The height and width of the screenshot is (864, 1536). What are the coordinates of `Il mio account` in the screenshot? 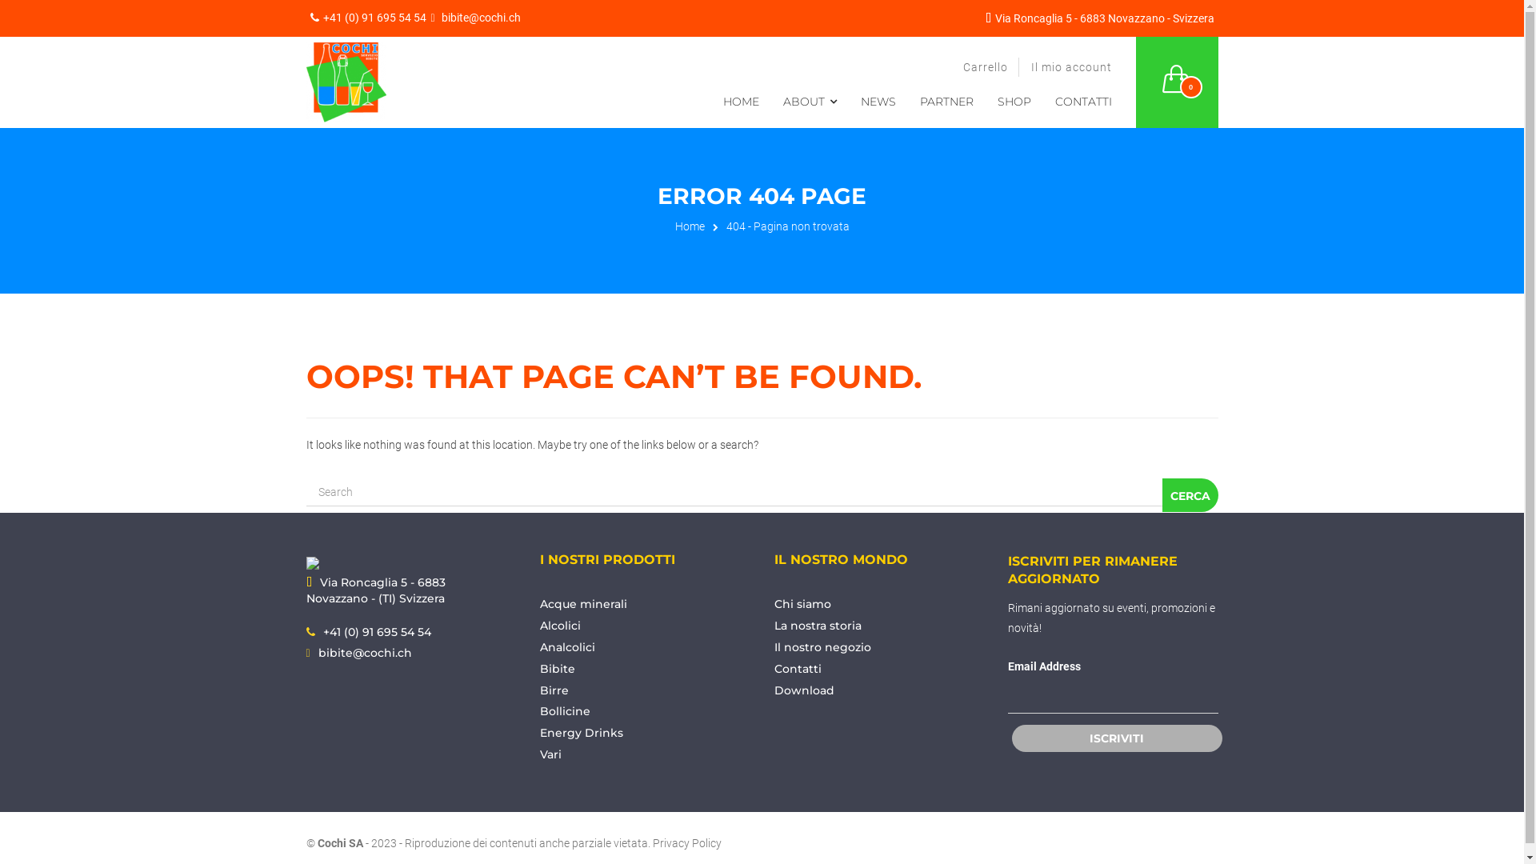 It's located at (1070, 67).